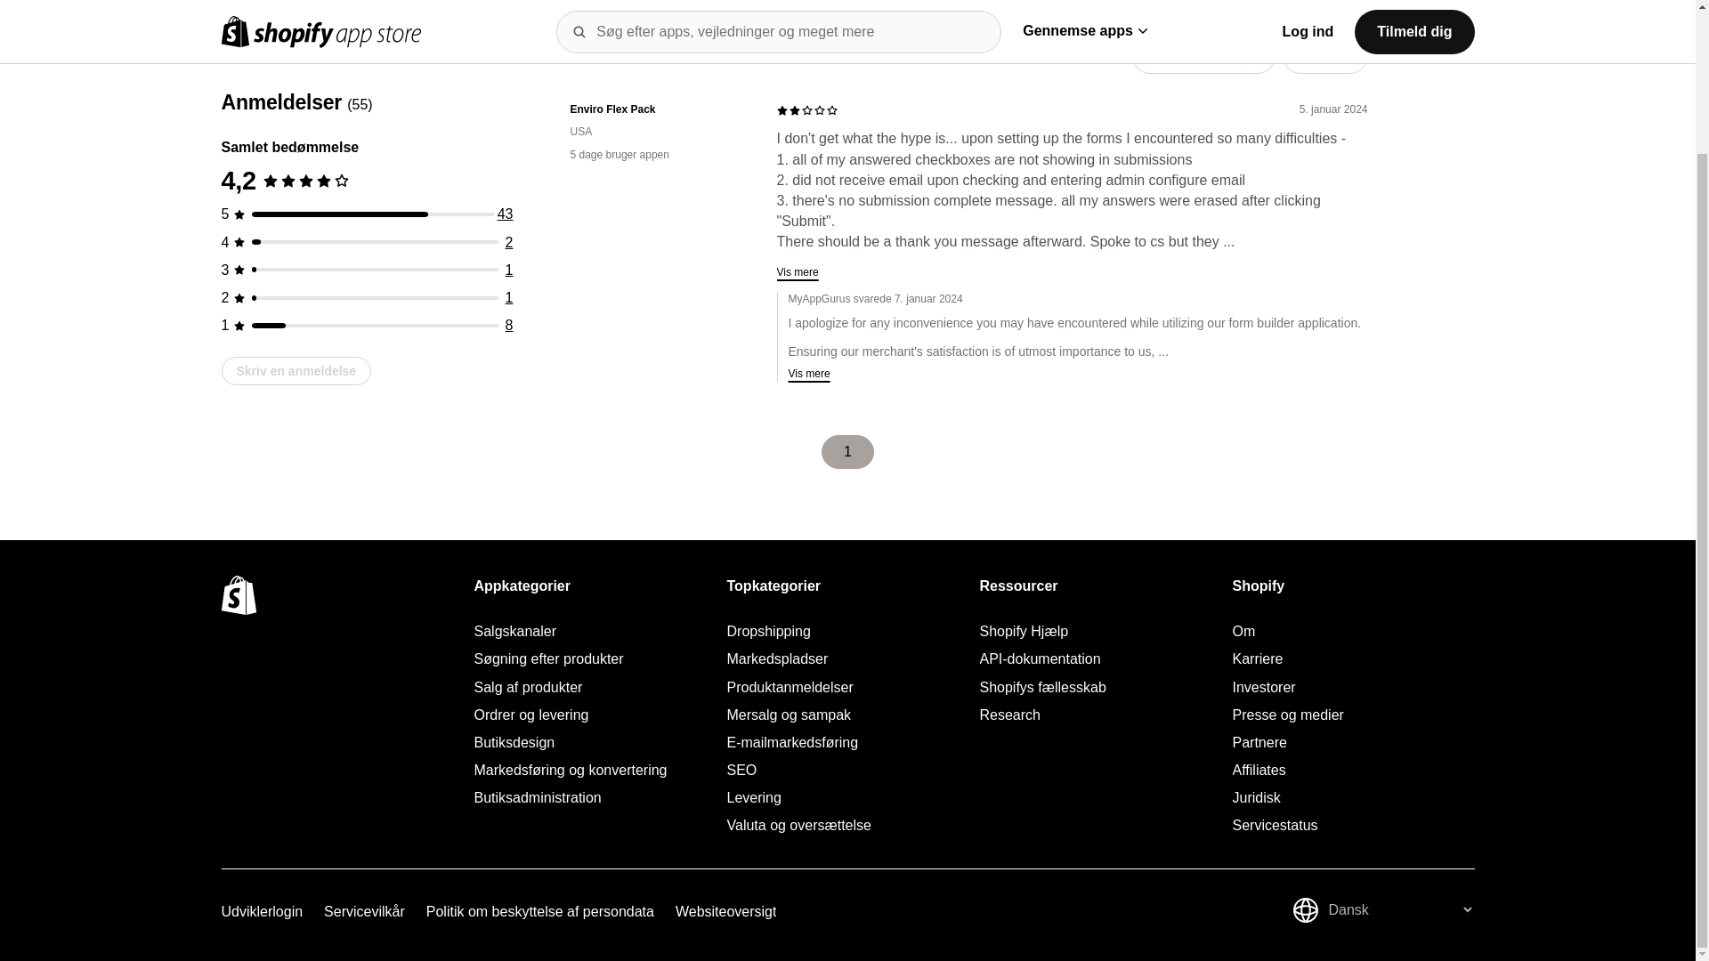 This screenshot has width=1709, height=961. What do you see at coordinates (509, 217) in the screenshot?
I see `1` at bounding box center [509, 217].